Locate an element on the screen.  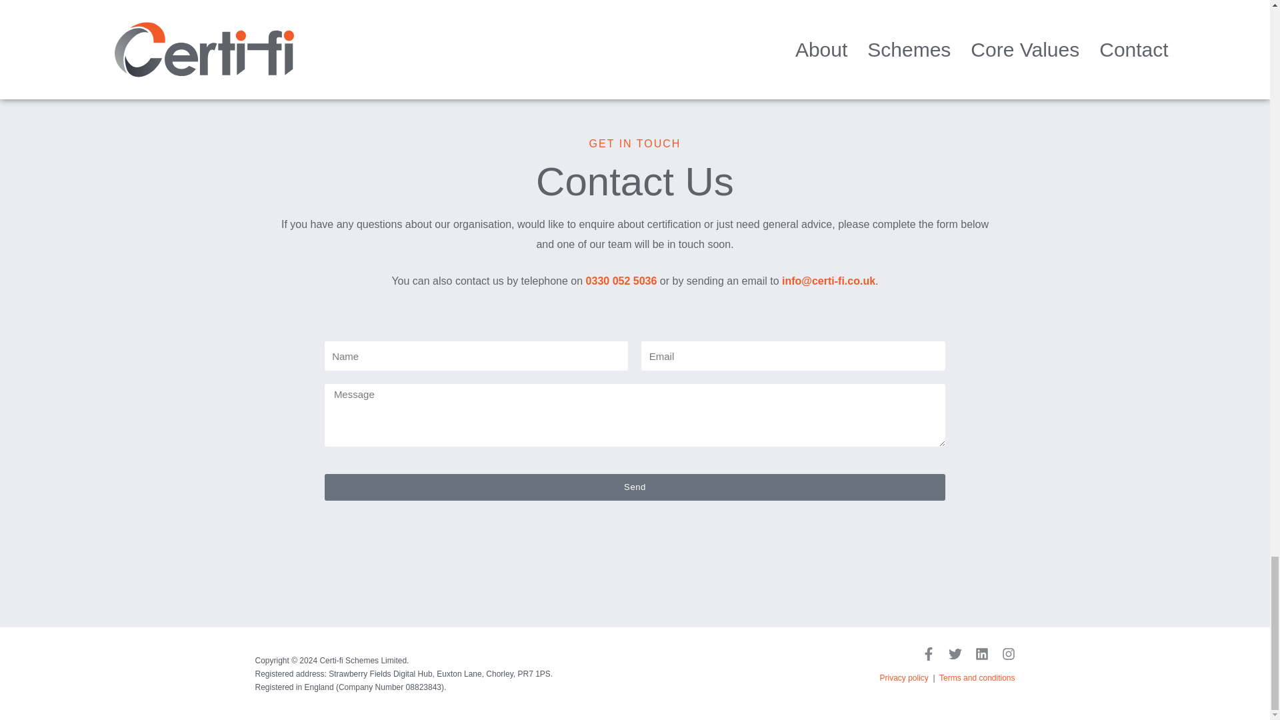
Linkedin is located at coordinates (981, 653).